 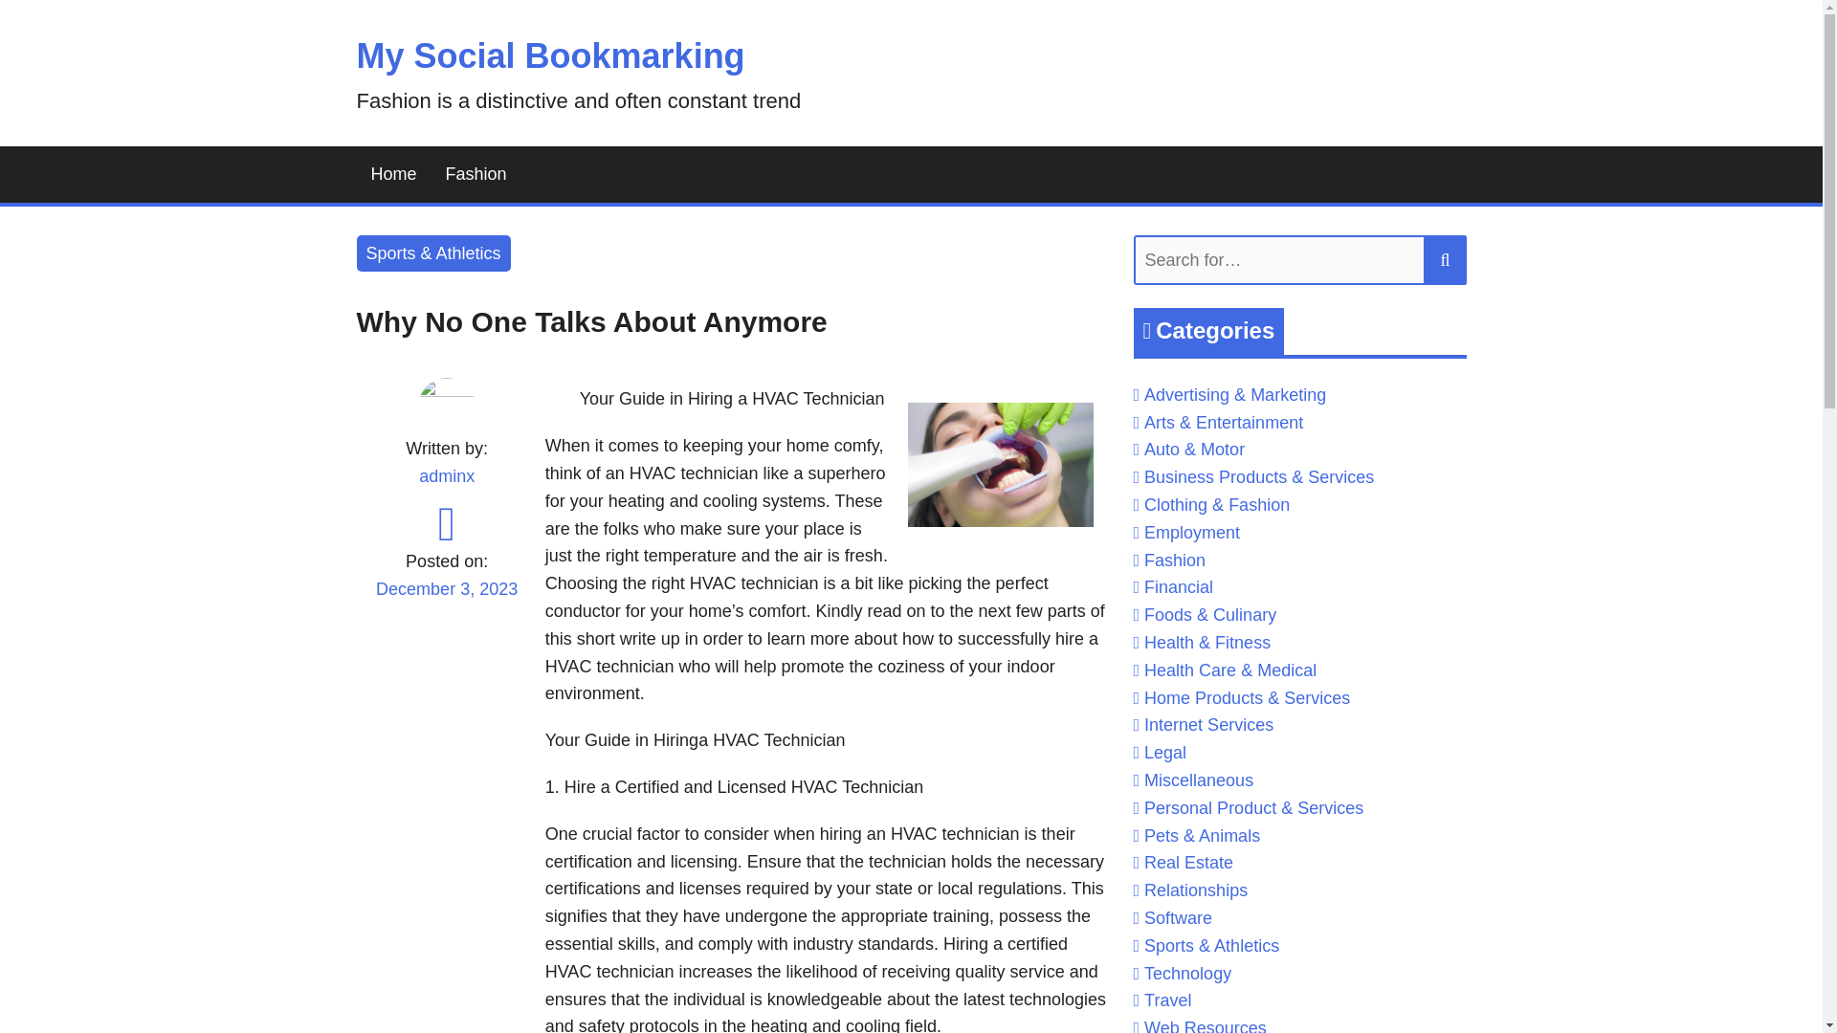 What do you see at coordinates (392, 174) in the screenshot?
I see `Home` at bounding box center [392, 174].